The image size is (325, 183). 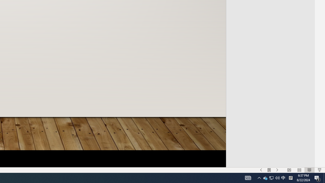 I want to click on Dari, so click(x=270, y=100).